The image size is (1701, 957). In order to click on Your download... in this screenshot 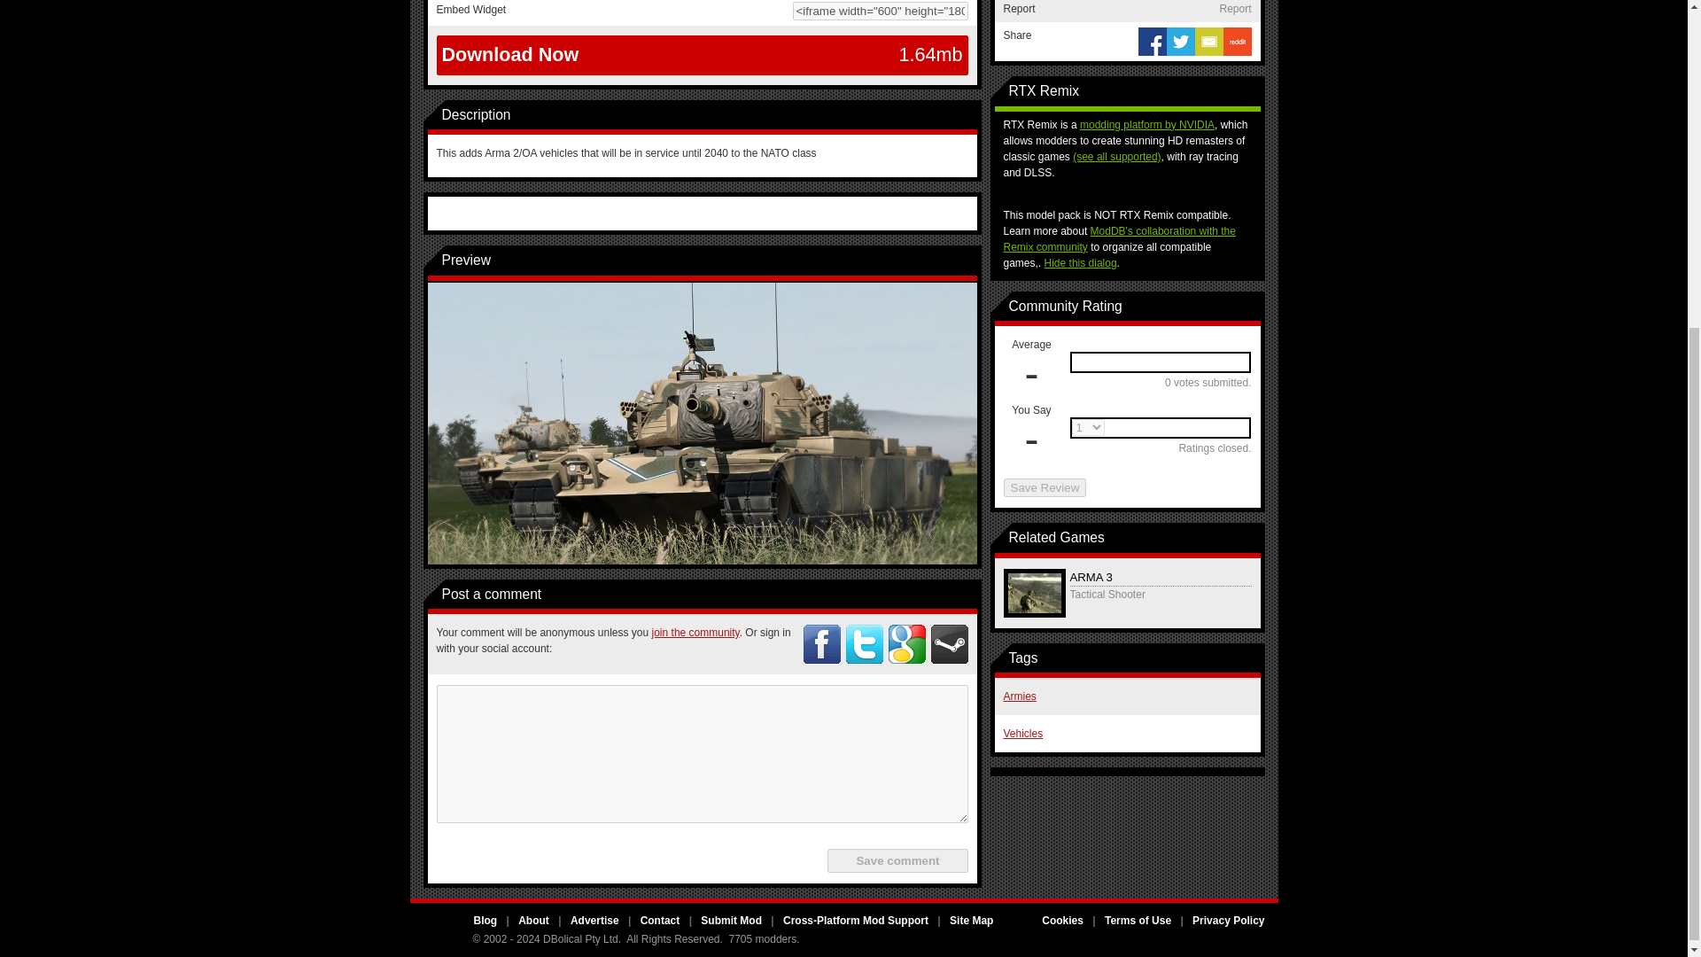, I will do `click(702, 55)`.